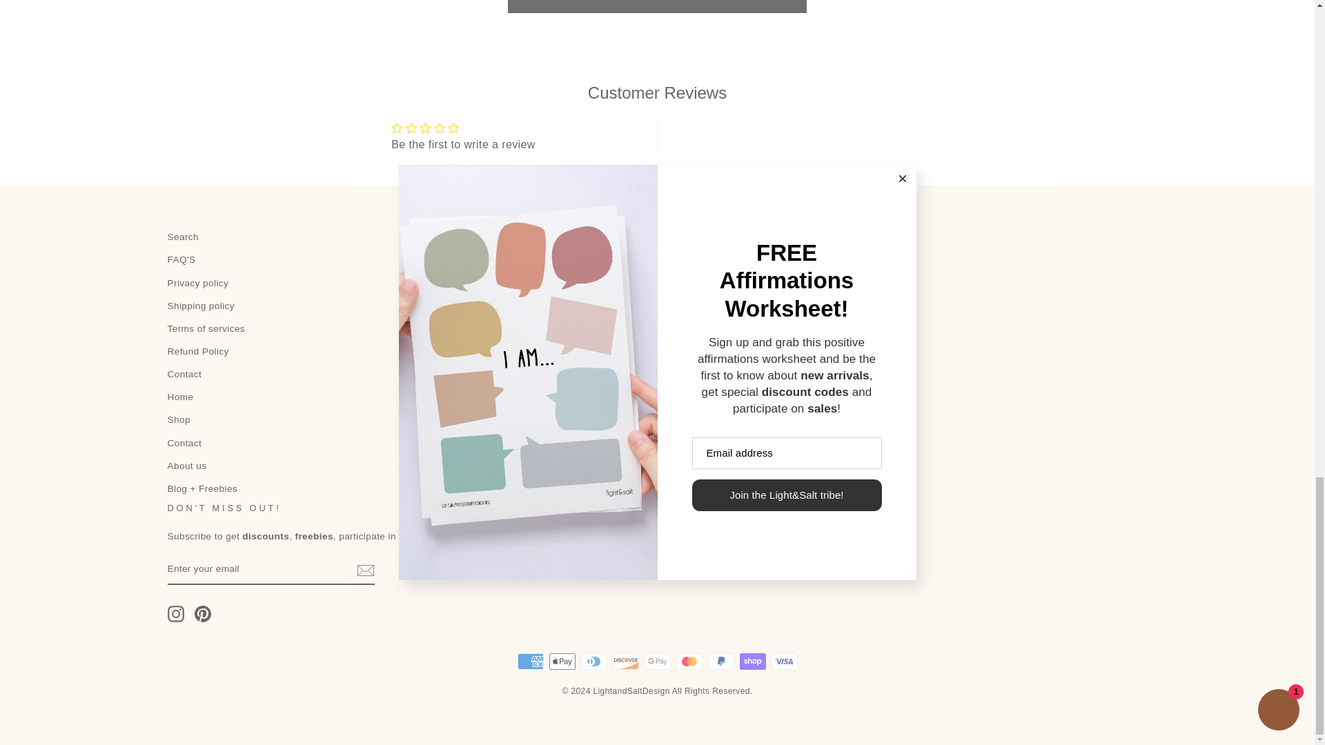  I want to click on LightandSaltDesign on Instagram, so click(175, 614).